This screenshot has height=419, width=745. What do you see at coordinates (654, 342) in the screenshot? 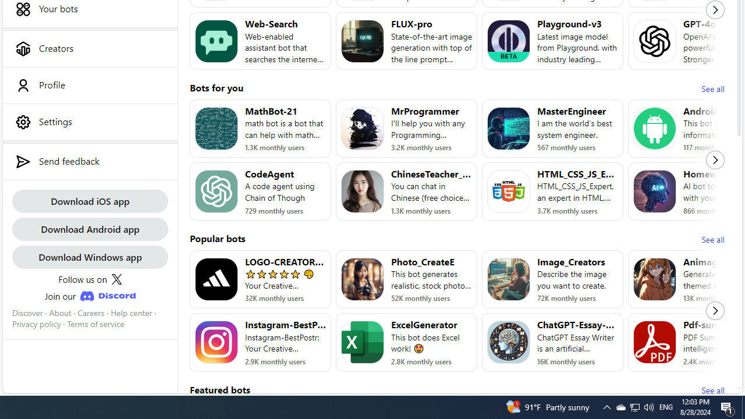
I see `Bot image for Pdf-summarizer-64K` at bounding box center [654, 342].